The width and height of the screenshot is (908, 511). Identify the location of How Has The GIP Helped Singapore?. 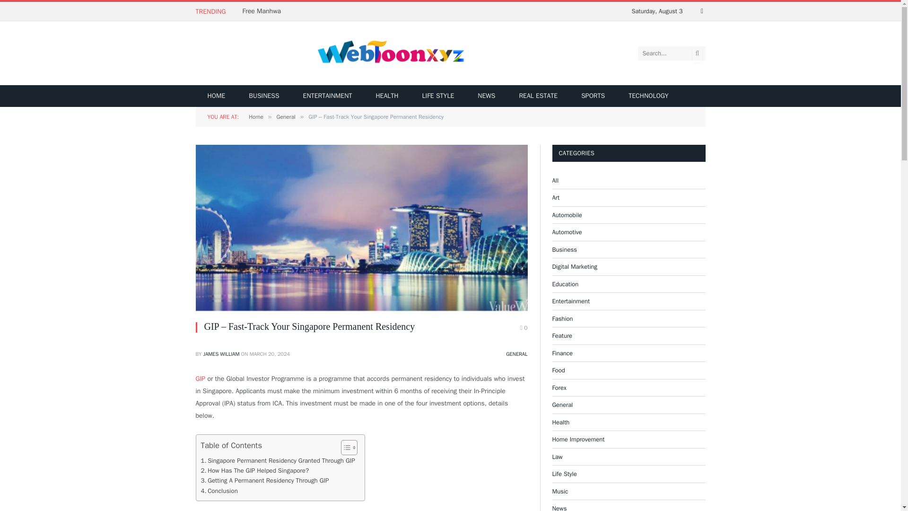
(254, 470).